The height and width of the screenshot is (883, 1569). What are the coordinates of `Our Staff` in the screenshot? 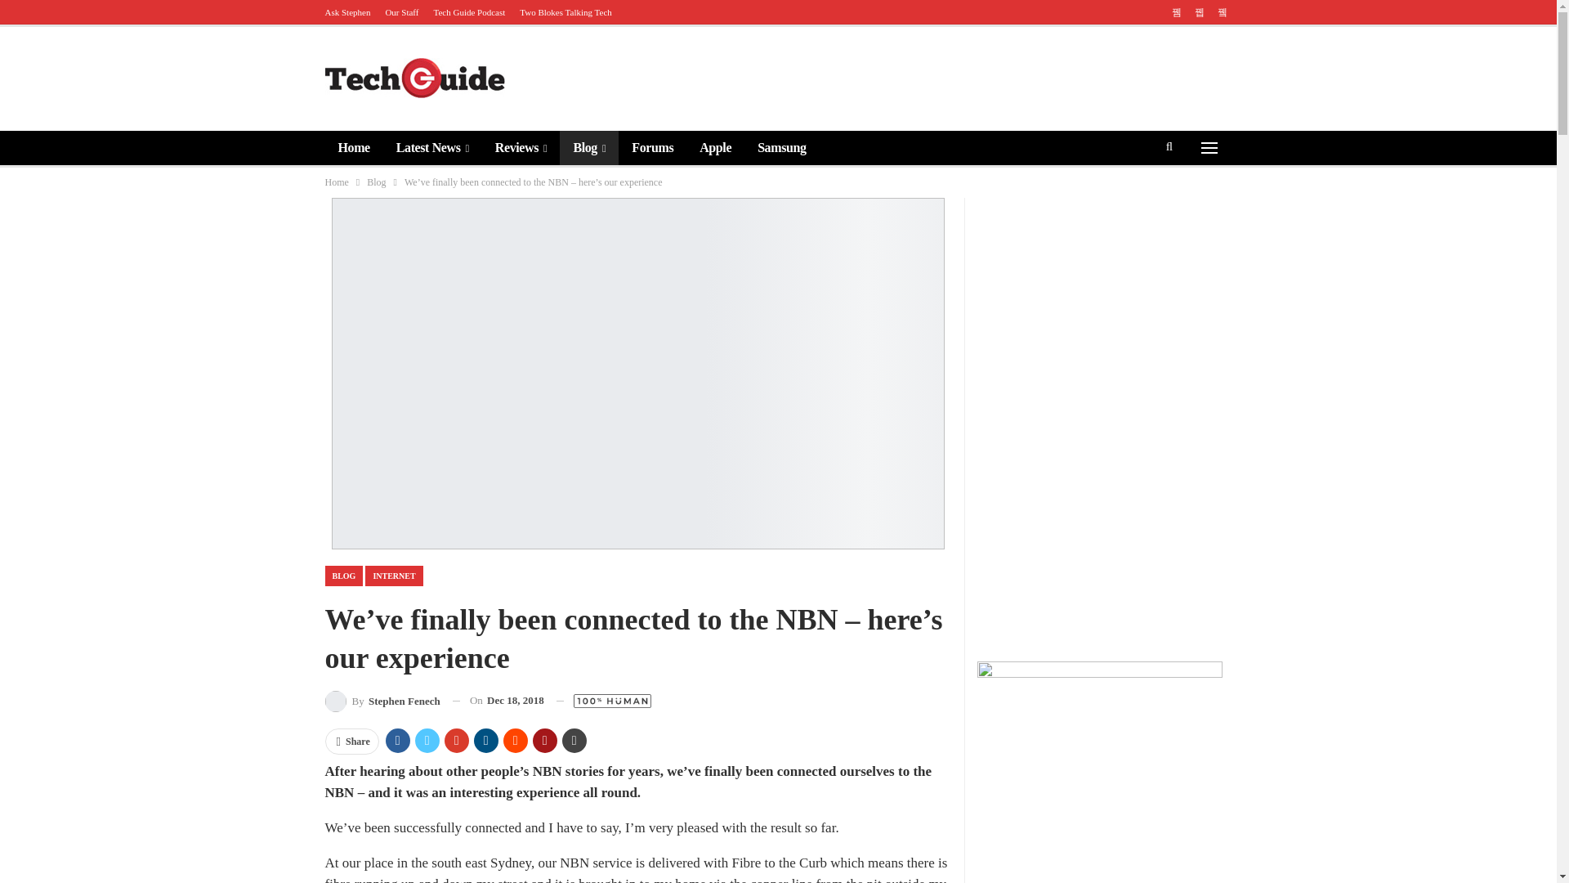 It's located at (401, 11).